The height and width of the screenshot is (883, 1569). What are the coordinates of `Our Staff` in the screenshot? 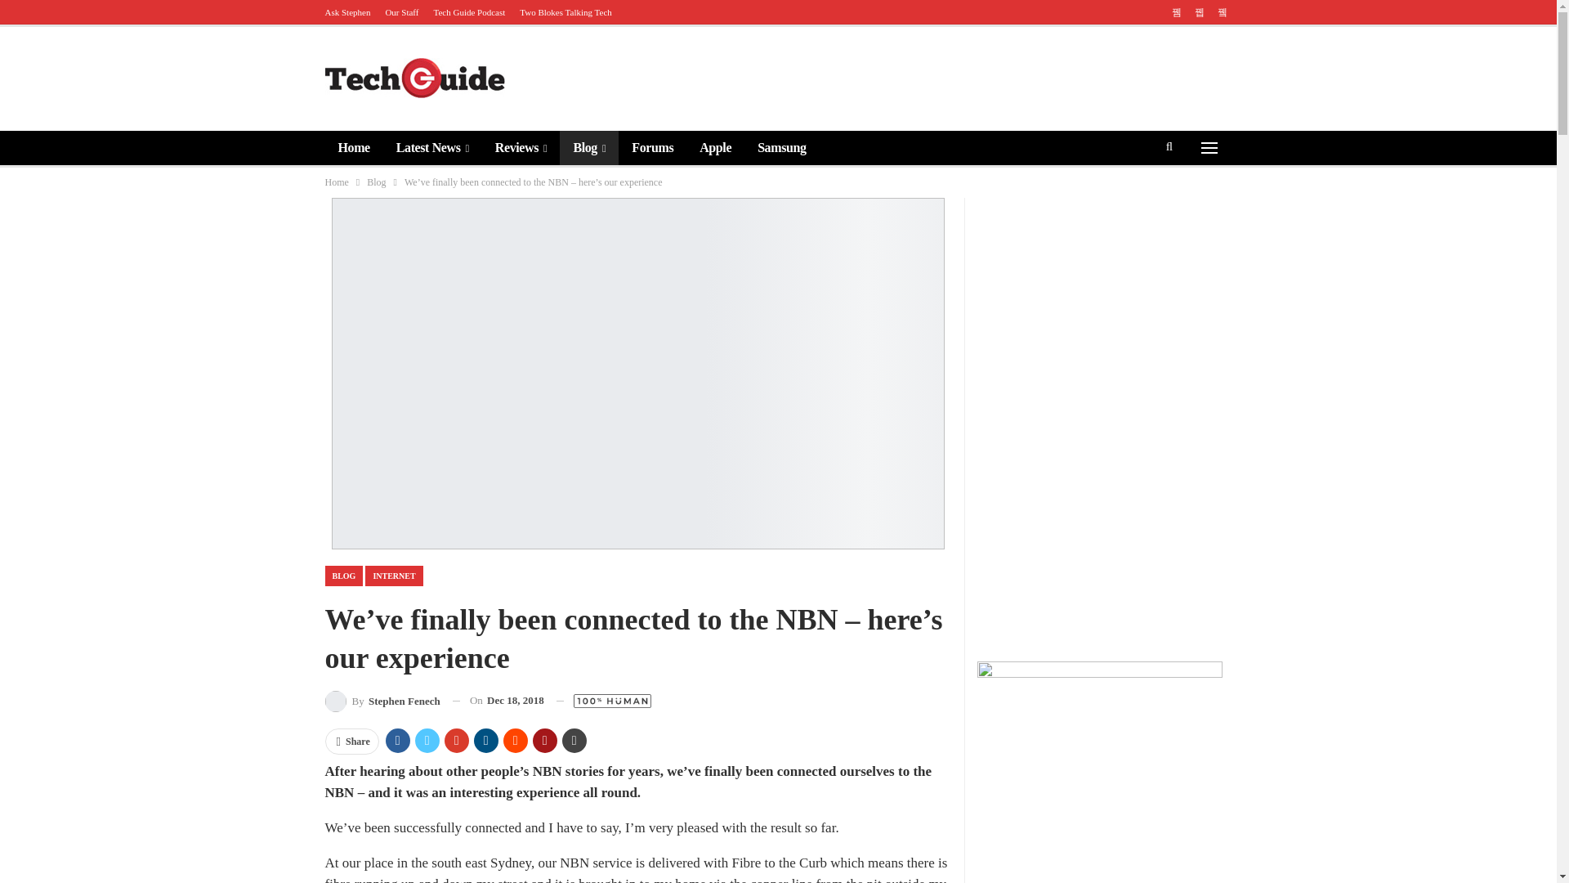 It's located at (401, 11).